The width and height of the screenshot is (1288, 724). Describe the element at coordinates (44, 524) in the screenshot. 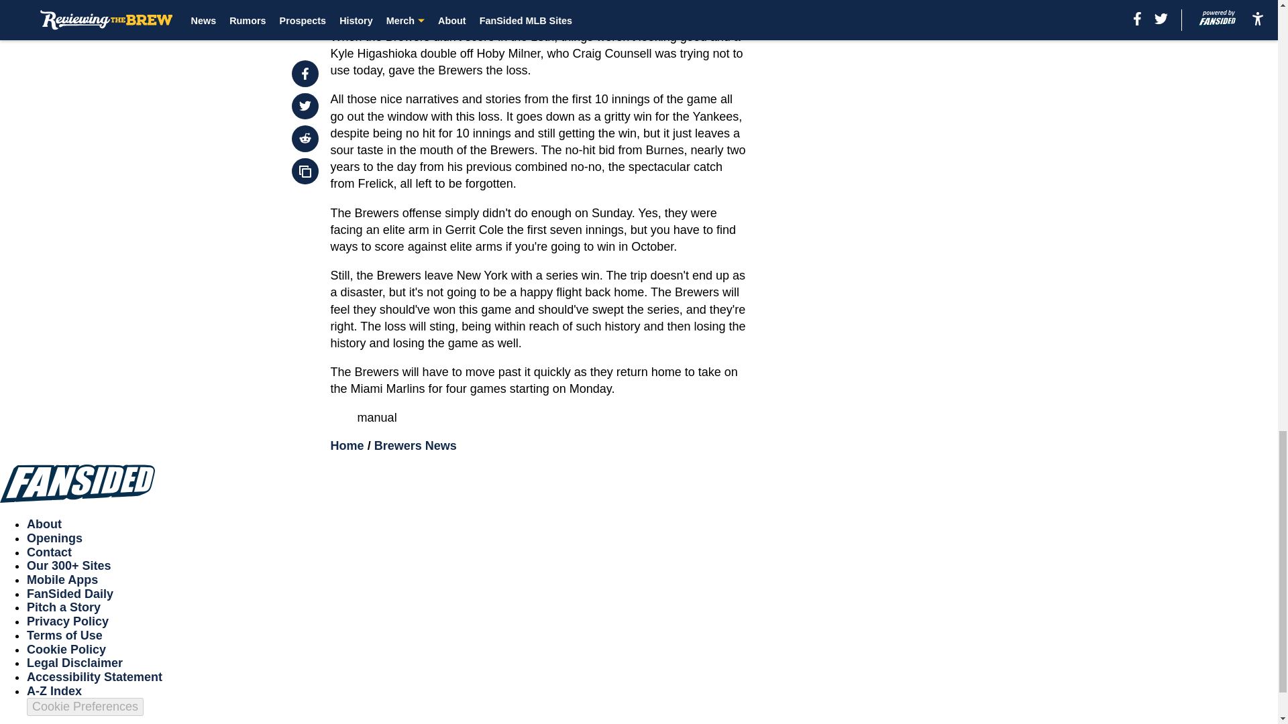

I see `About` at that location.